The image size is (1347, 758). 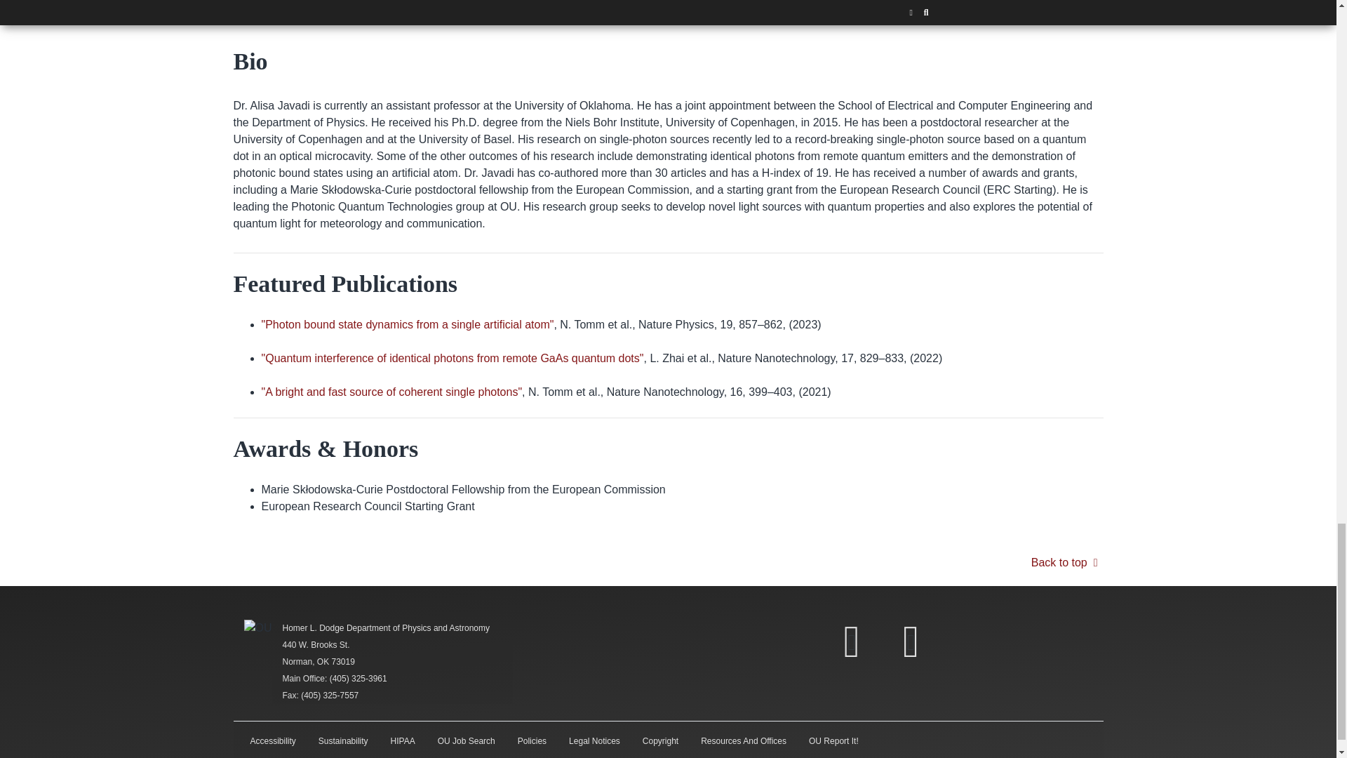 I want to click on Policies, so click(x=532, y=740).